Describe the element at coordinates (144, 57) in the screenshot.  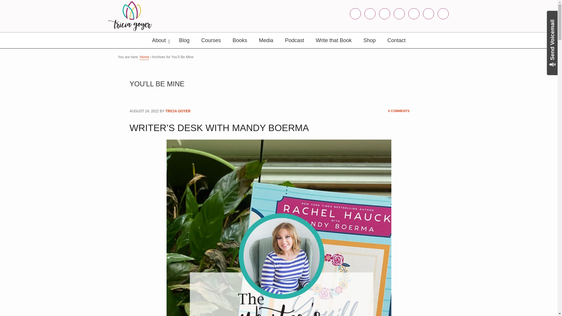
I see `Home` at that location.